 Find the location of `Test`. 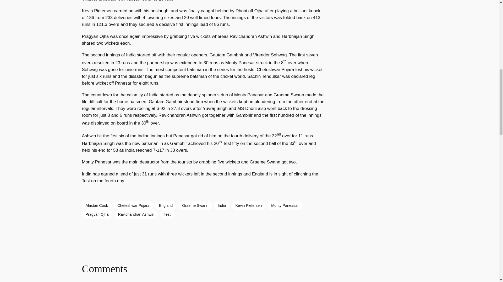

Test is located at coordinates (167, 214).